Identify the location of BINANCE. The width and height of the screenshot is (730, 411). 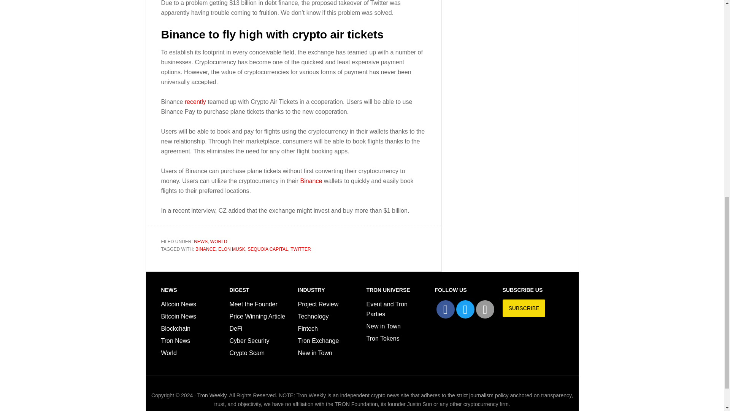
(205, 249).